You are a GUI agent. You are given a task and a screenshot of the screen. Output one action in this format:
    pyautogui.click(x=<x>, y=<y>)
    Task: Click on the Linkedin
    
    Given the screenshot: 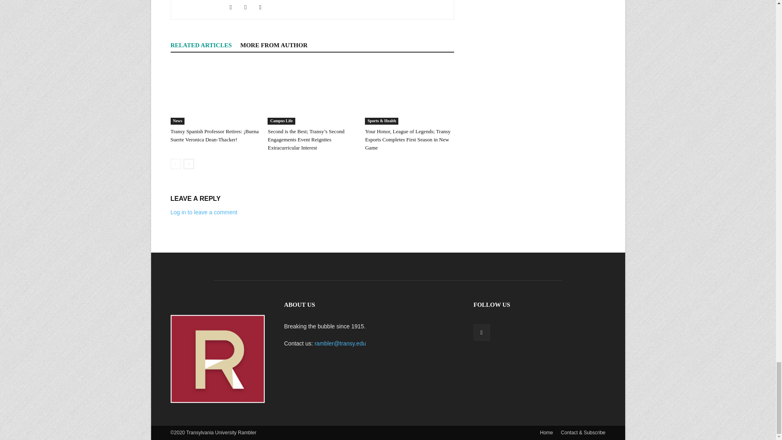 What is the action you would take?
    pyautogui.click(x=248, y=7)
    